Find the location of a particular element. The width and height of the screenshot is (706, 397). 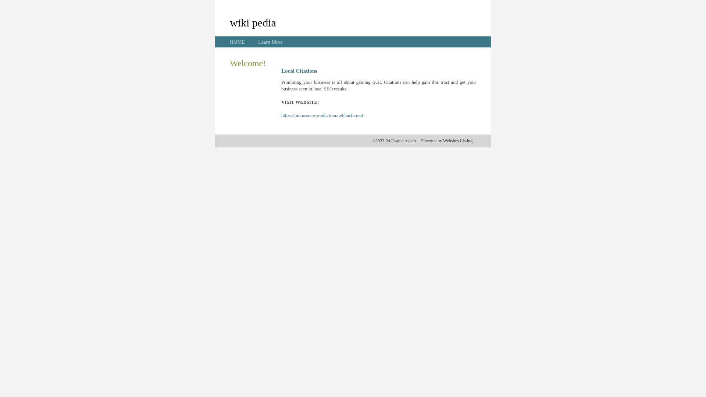

https://he.russian-production.net/hasfanyot is located at coordinates (322, 115).